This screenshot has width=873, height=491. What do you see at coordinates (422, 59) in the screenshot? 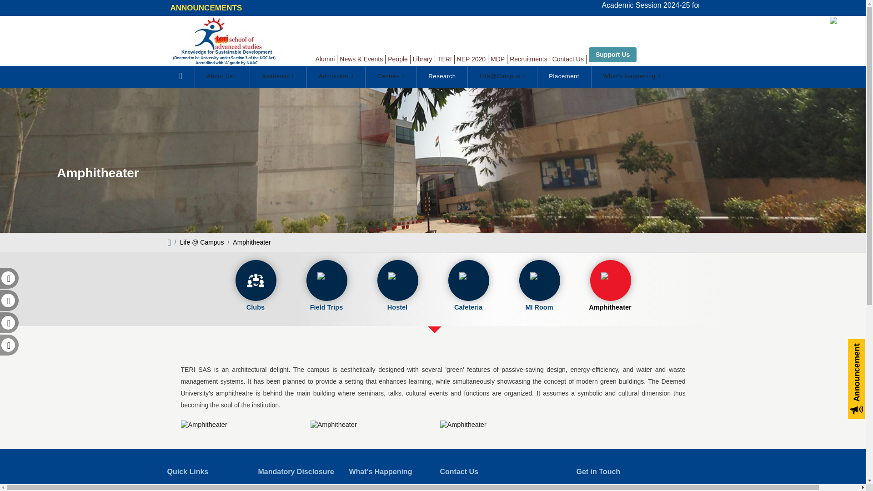
I see `Library` at bounding box center [422, 59].